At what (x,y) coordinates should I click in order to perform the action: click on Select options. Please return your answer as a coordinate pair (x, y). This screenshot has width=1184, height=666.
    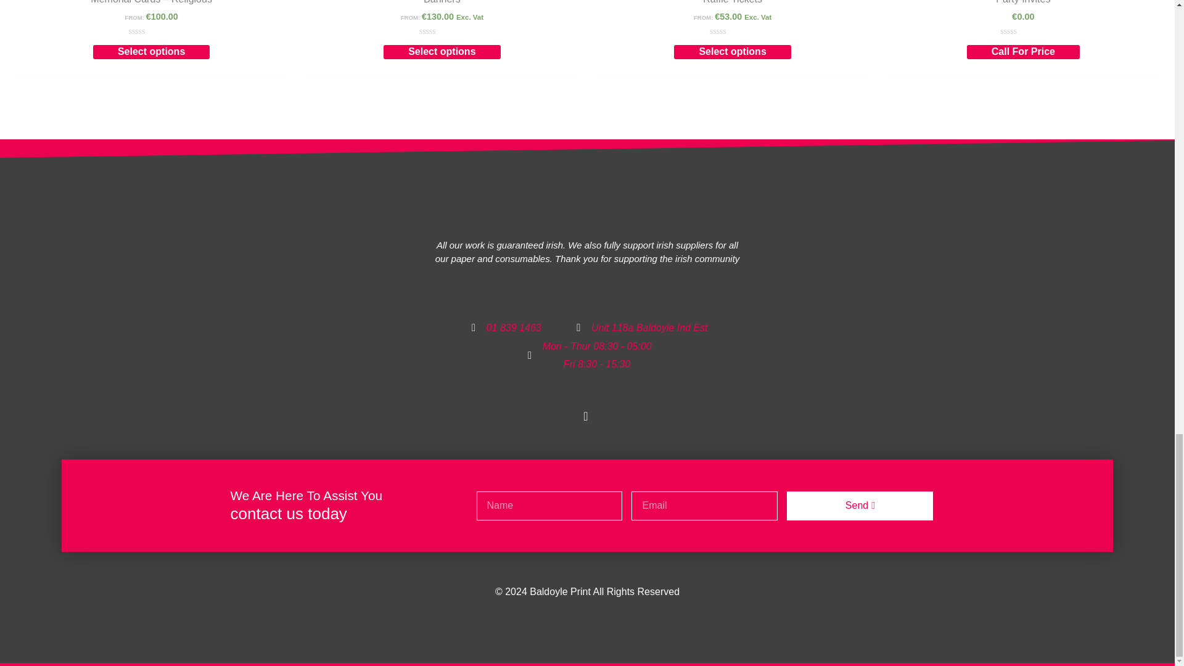
    Looking at the image, I should click on (442, 52).